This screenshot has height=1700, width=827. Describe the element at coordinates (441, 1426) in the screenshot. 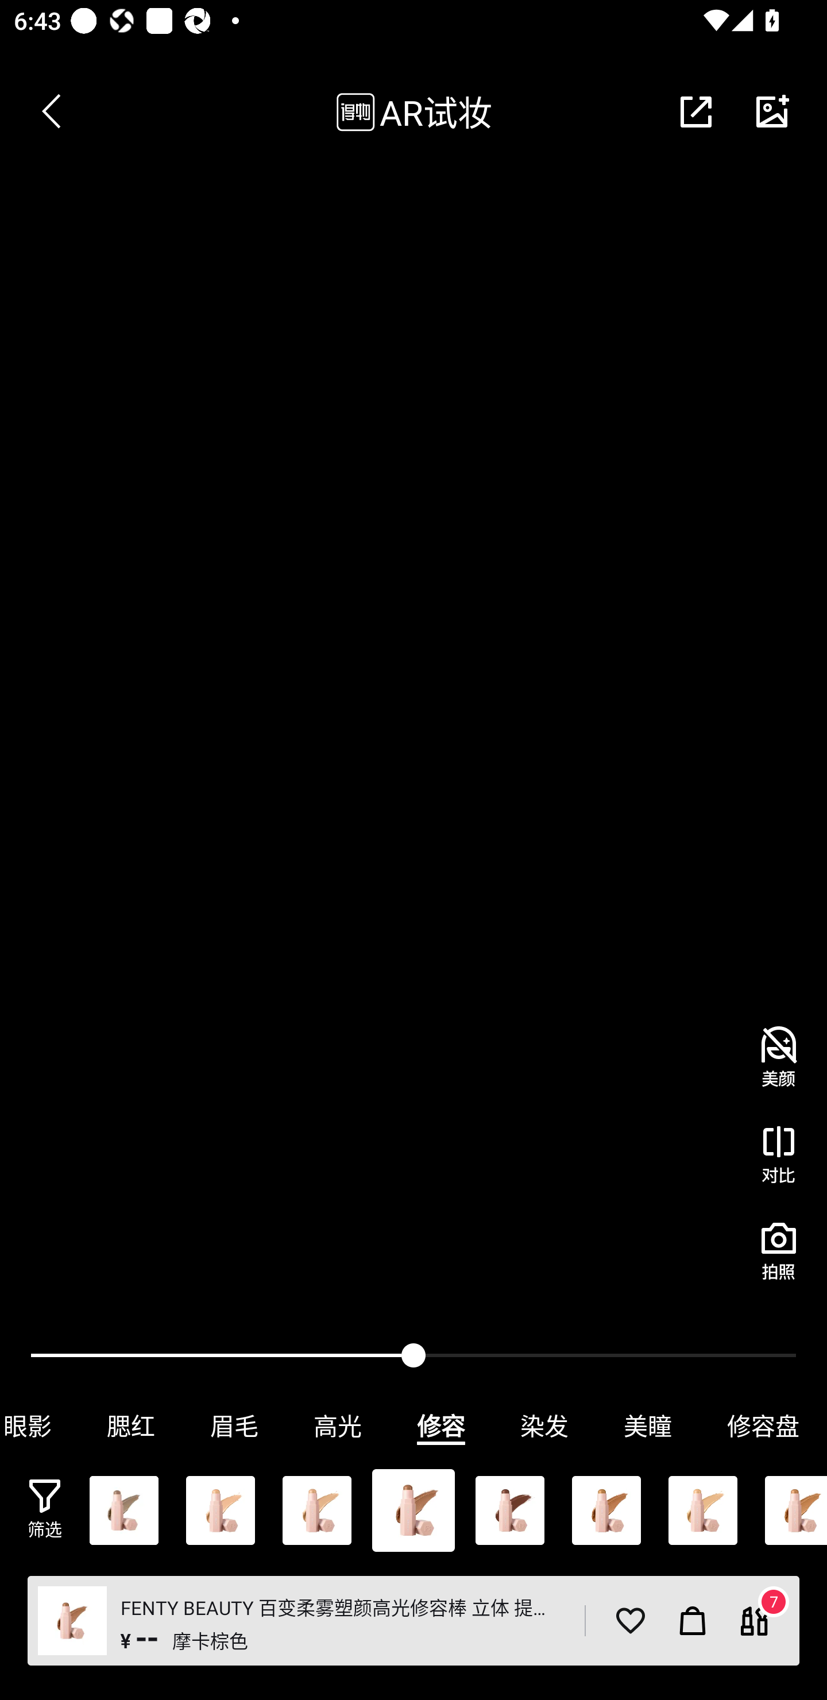

I see `修容` at that location.